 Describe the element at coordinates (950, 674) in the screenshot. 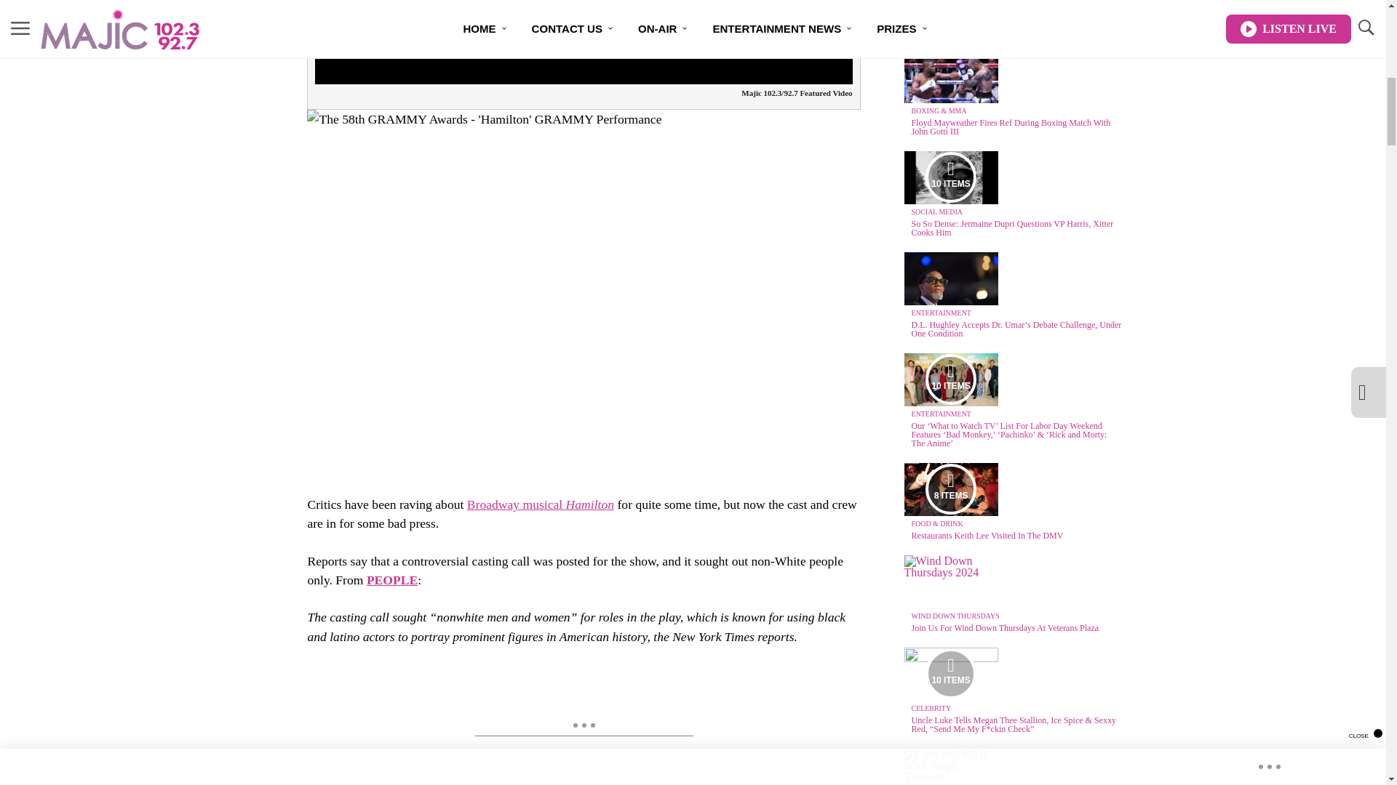

I see `Media Playlist` at that location.